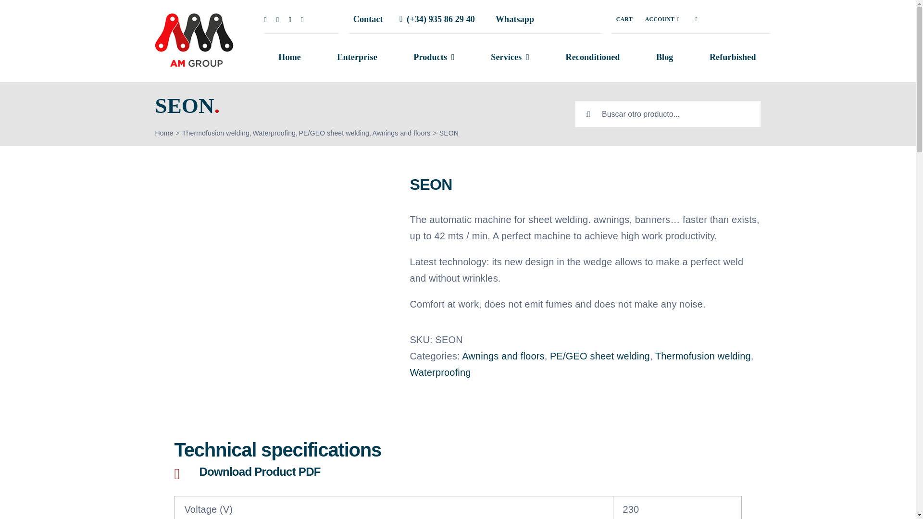 The image size is (923, 519). Describe the element at coordinates (511, 19) in the screenshot. I see `Whatsapp` at that location.